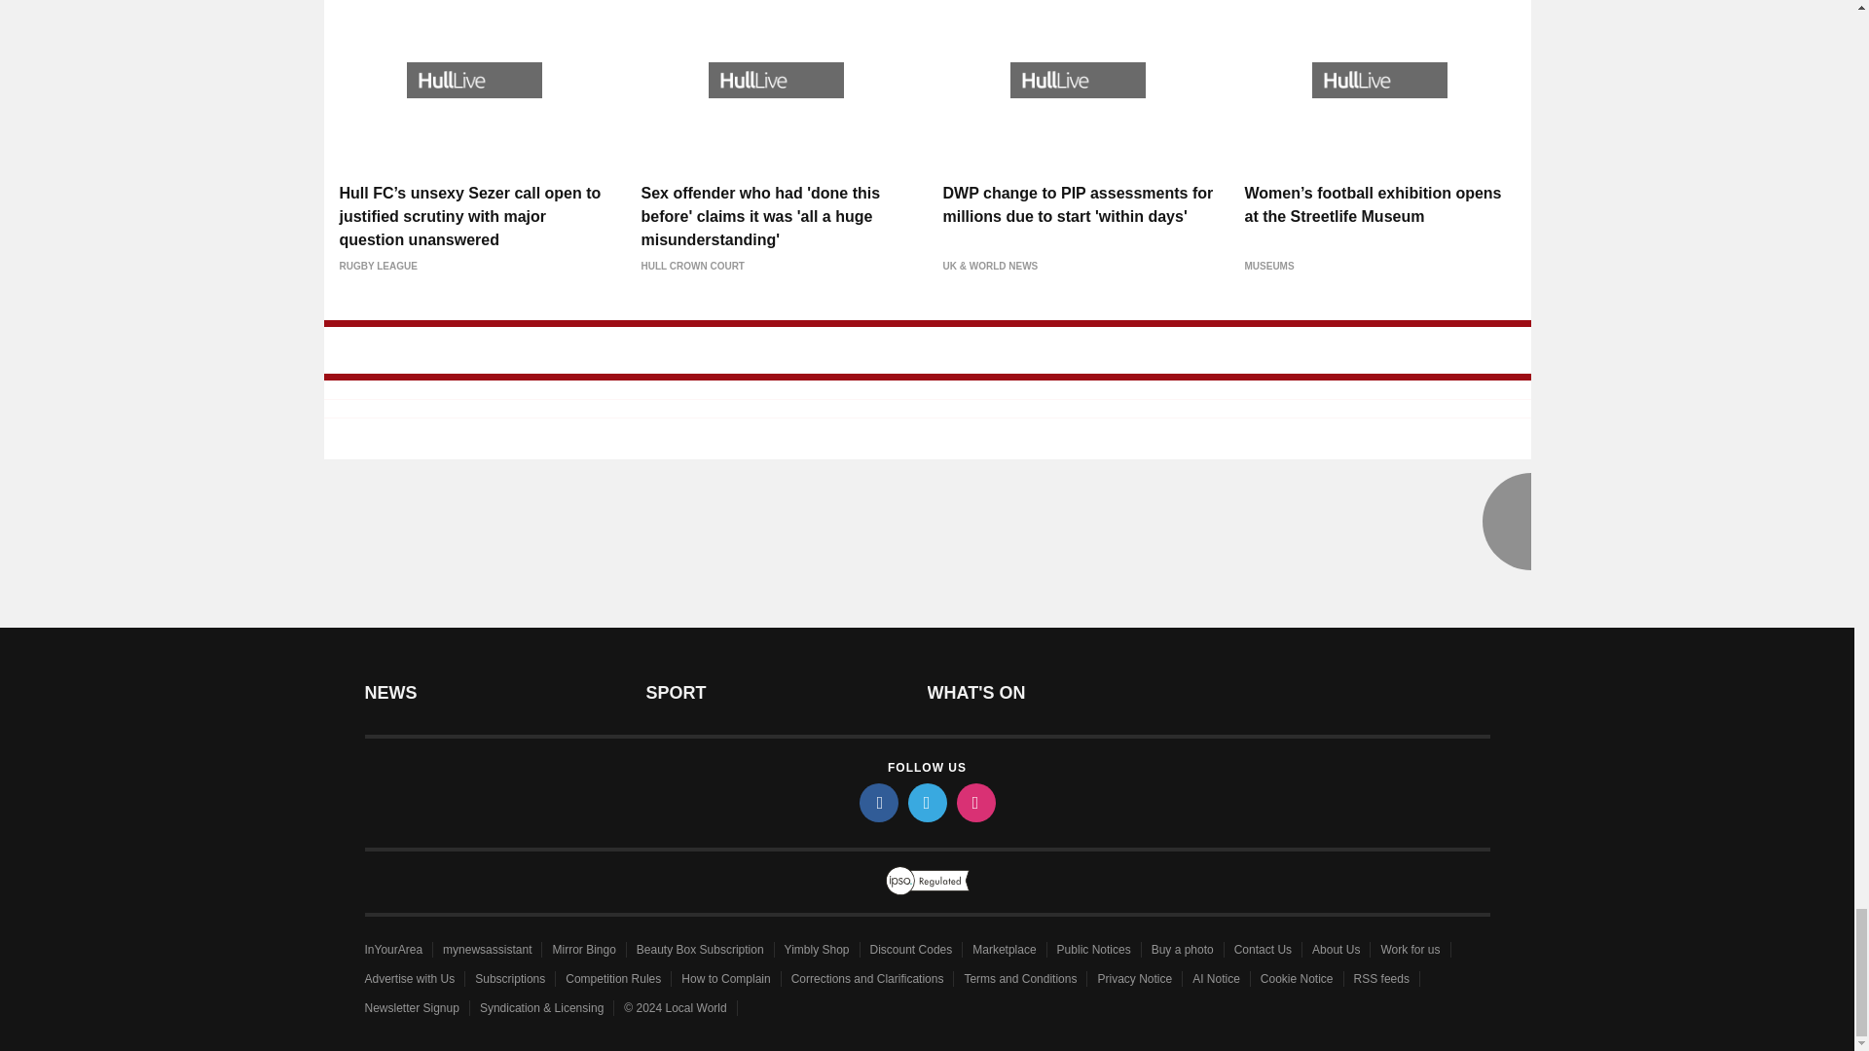 The width and height of the screenshot is (1869, 1051). I want to click on twitter, so click(926, 802).